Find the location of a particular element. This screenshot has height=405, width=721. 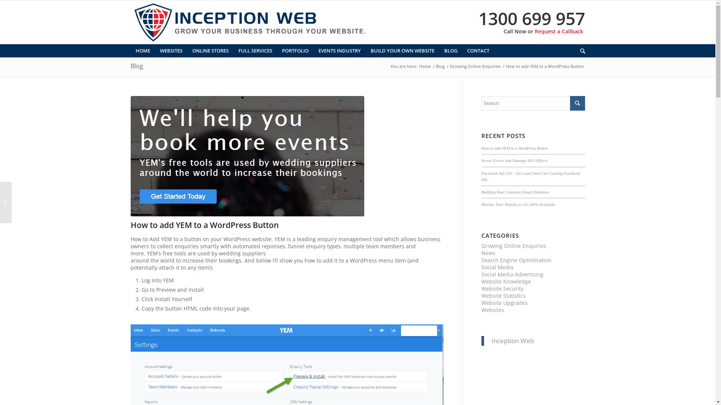

News is located at coordinates (488, 253).